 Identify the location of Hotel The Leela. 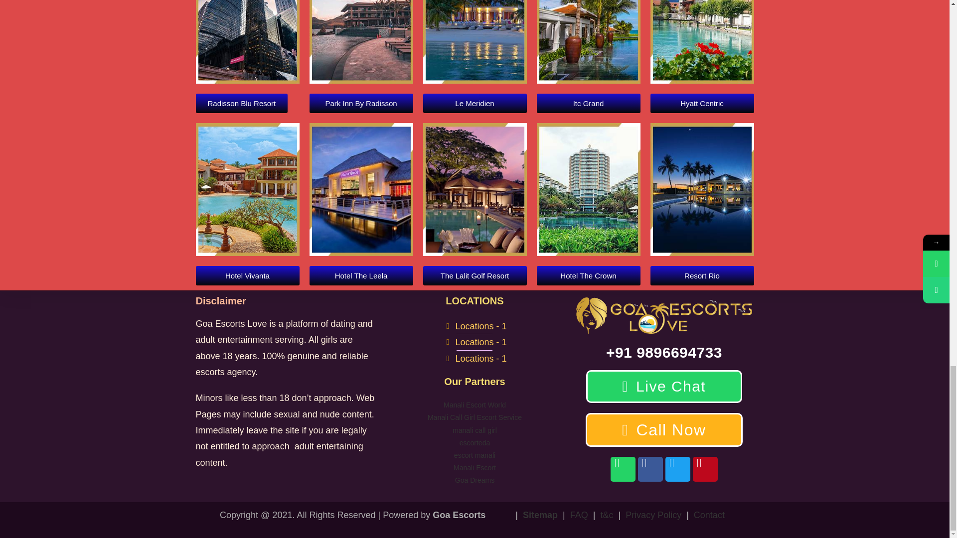
(361, 275).